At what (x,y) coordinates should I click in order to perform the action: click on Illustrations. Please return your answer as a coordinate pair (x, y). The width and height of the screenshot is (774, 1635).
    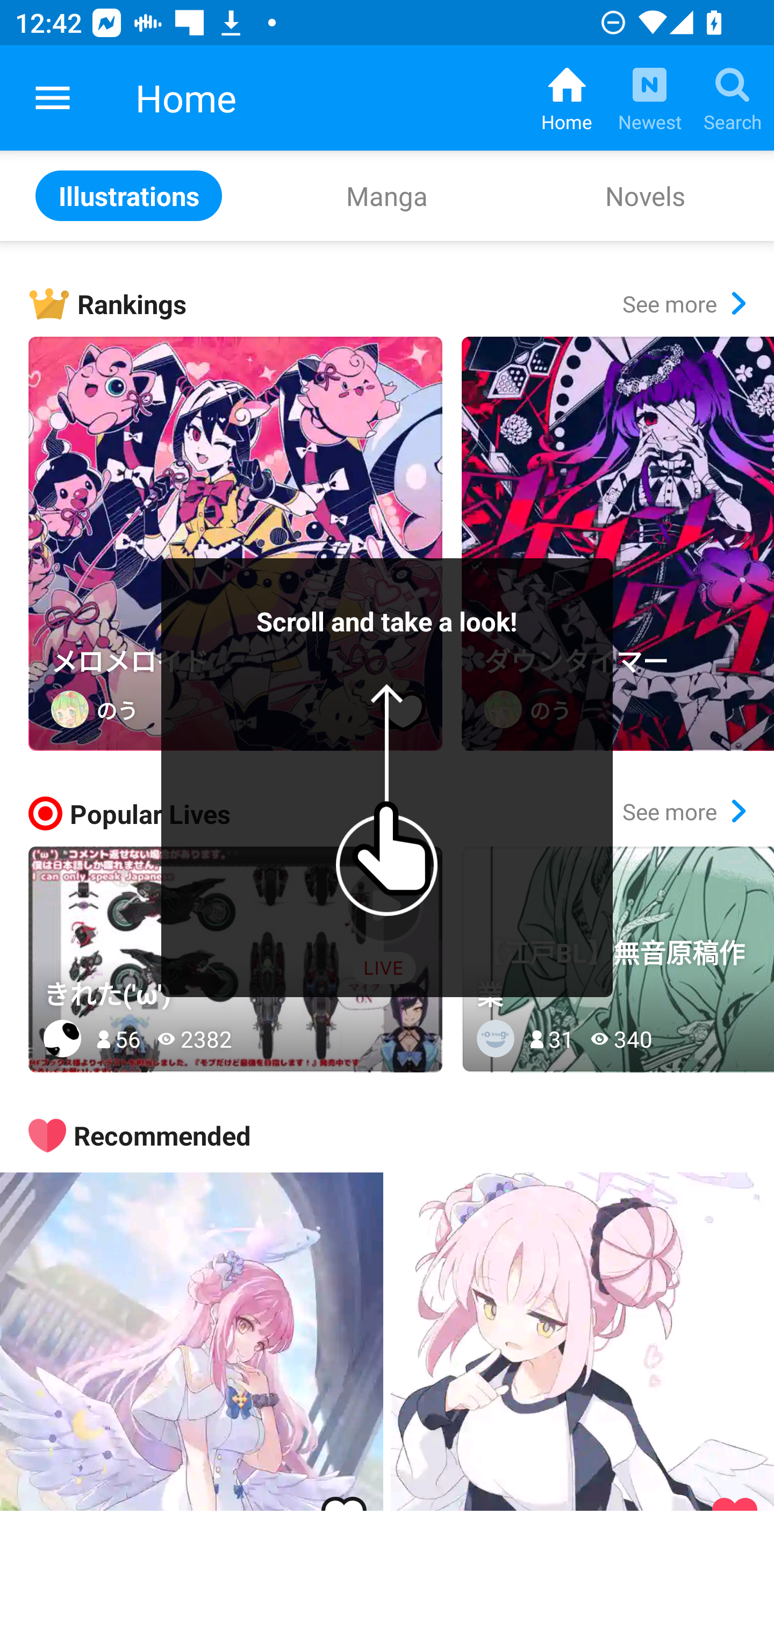
    Looking at the image, I should click on (129, 195).